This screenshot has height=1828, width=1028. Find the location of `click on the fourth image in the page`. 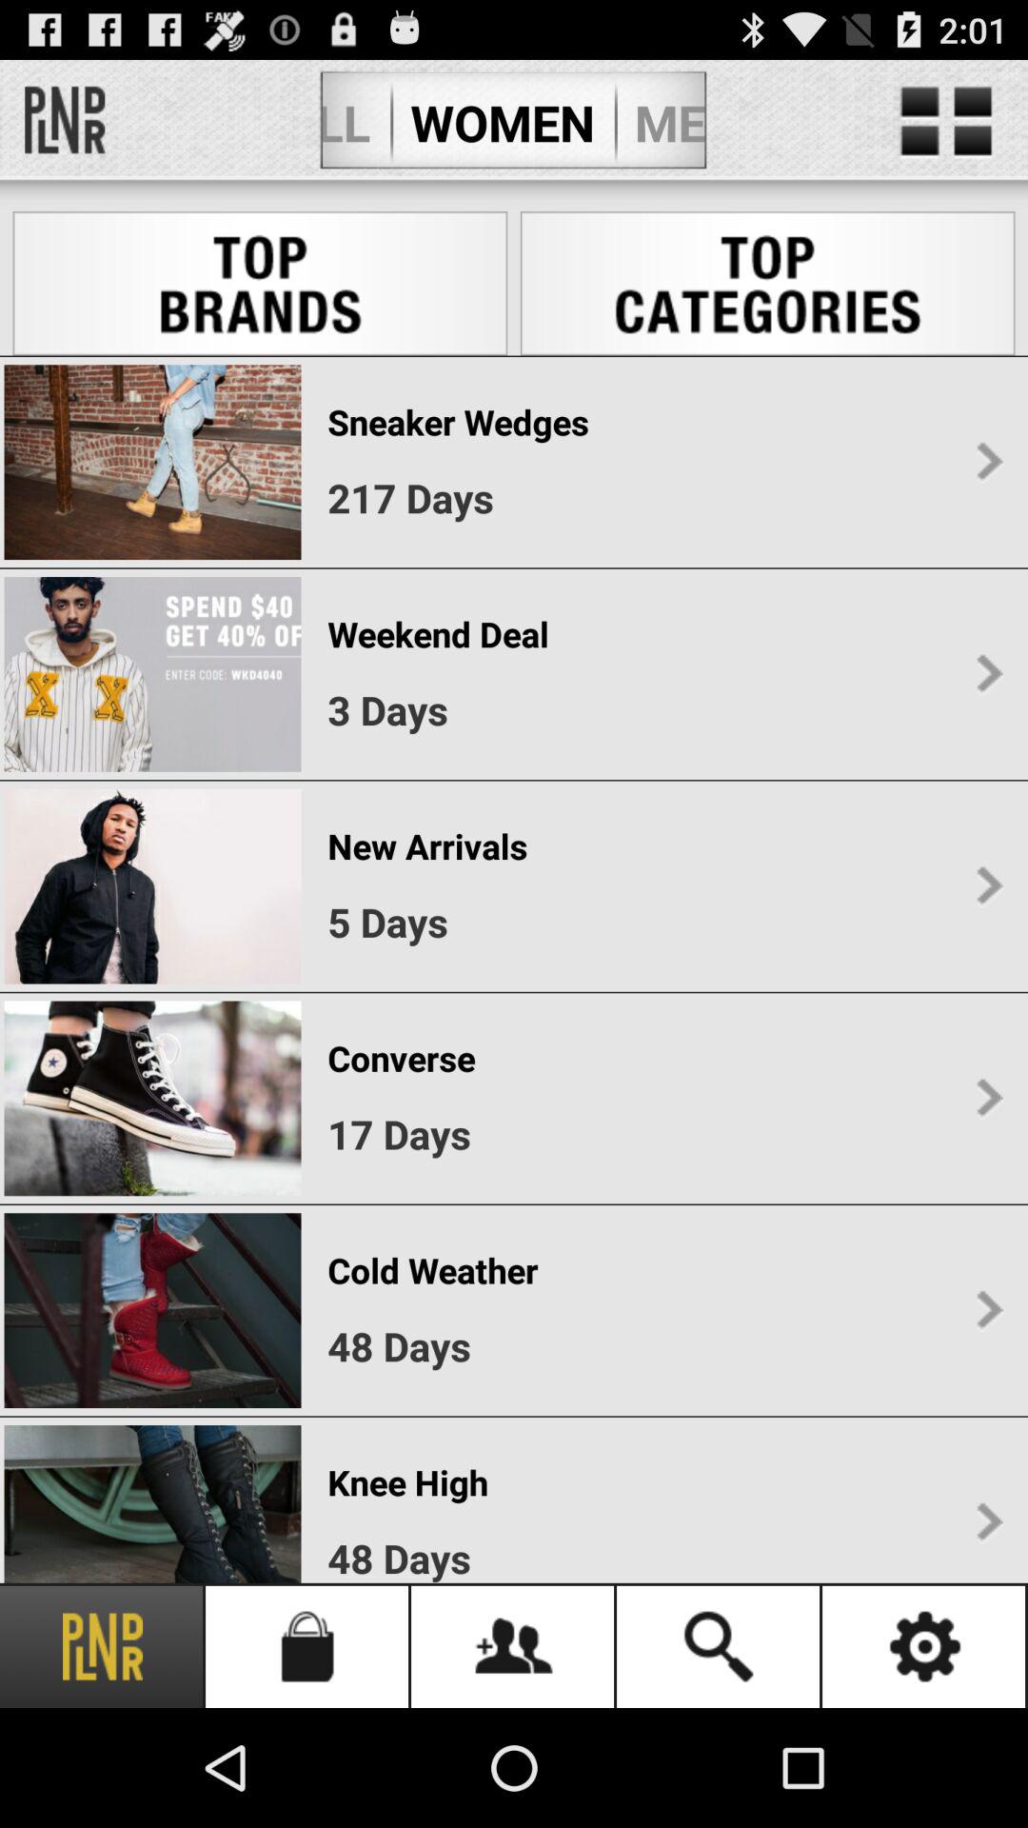

click on the fourth image in the page is located at coordinates (152, 1099).